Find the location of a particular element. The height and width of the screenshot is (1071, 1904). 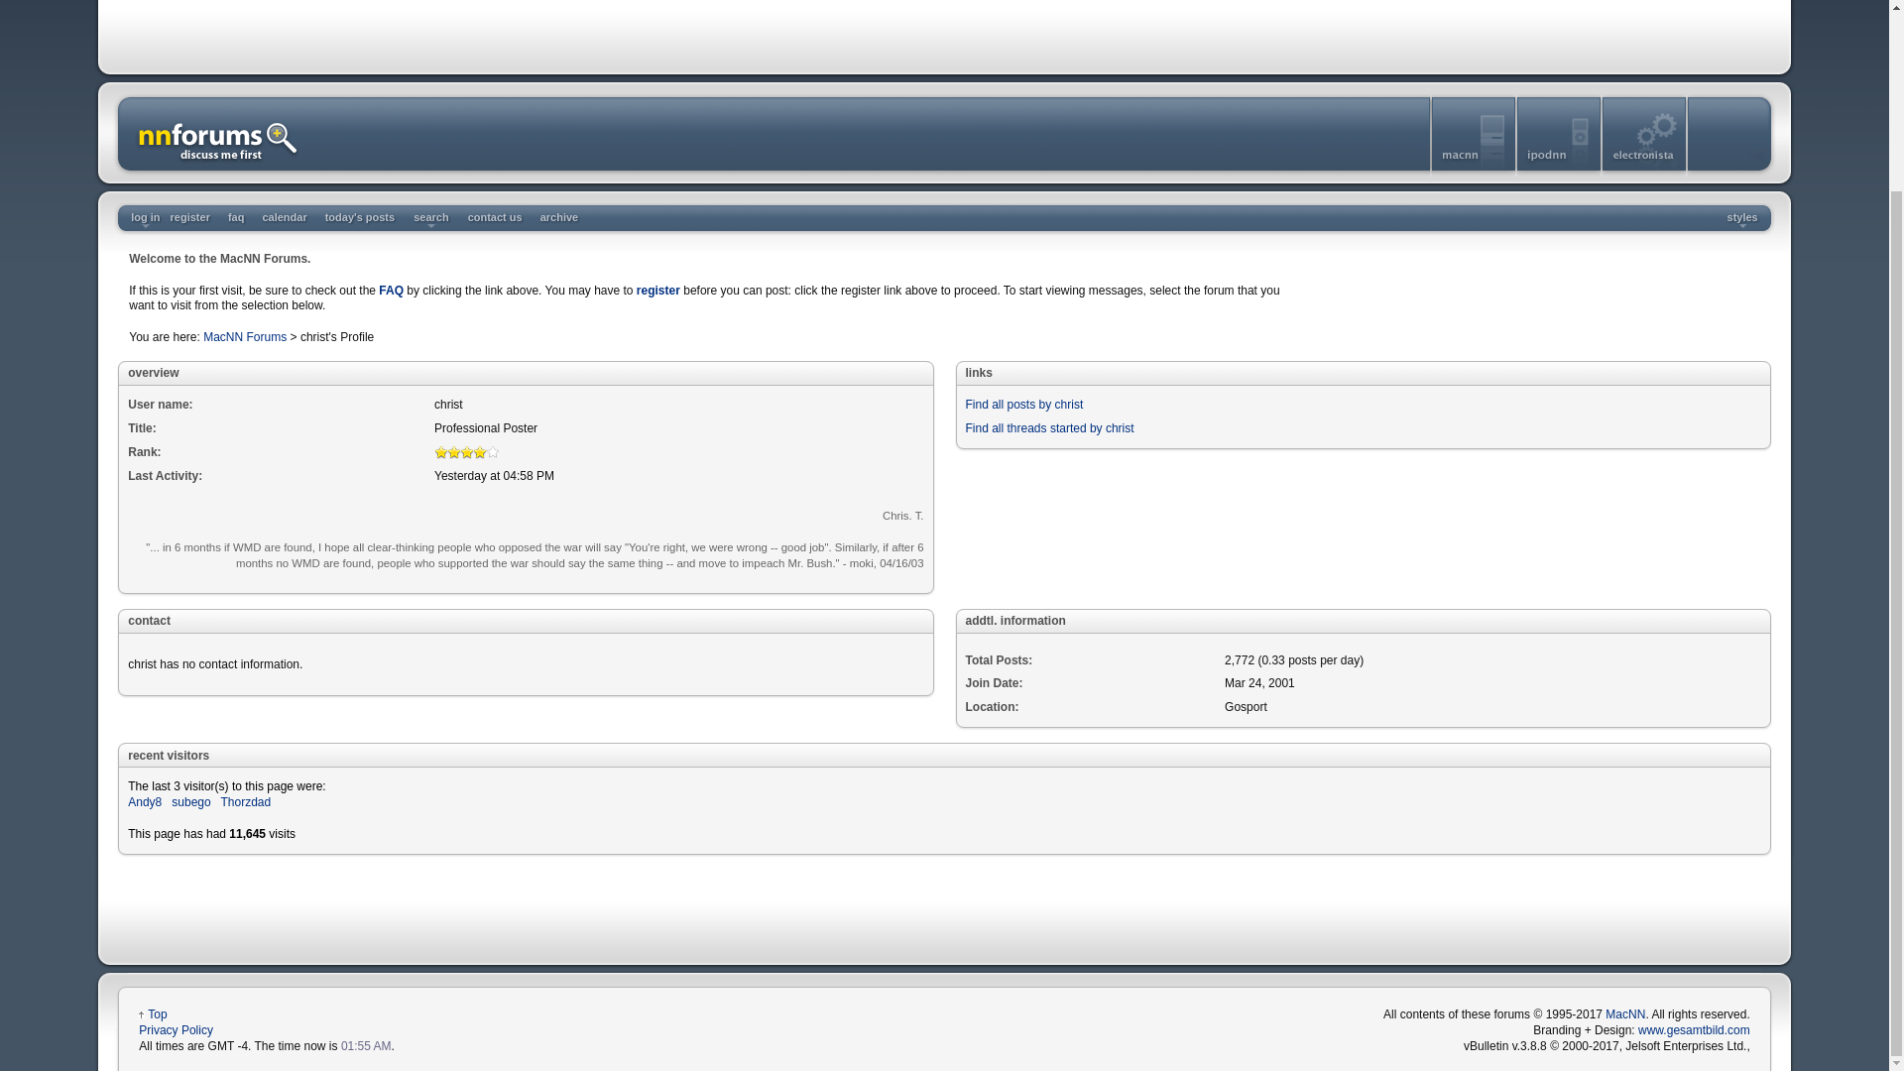

www.gesamtbild.com is located at coordinates (1694, 1030).